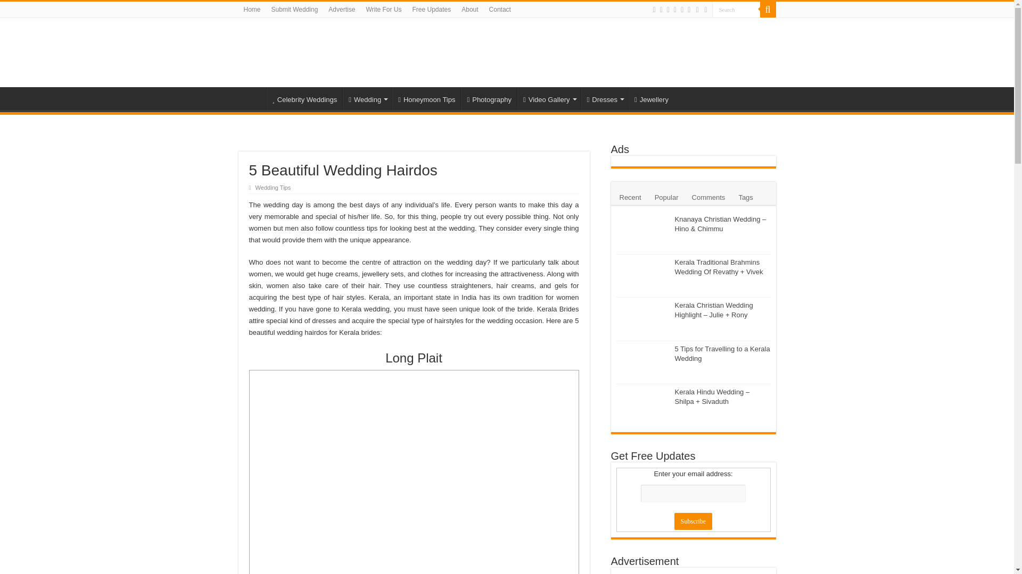  Describe the element at coordinates (252, 98) in the screenshot. I see `Home` at that location.